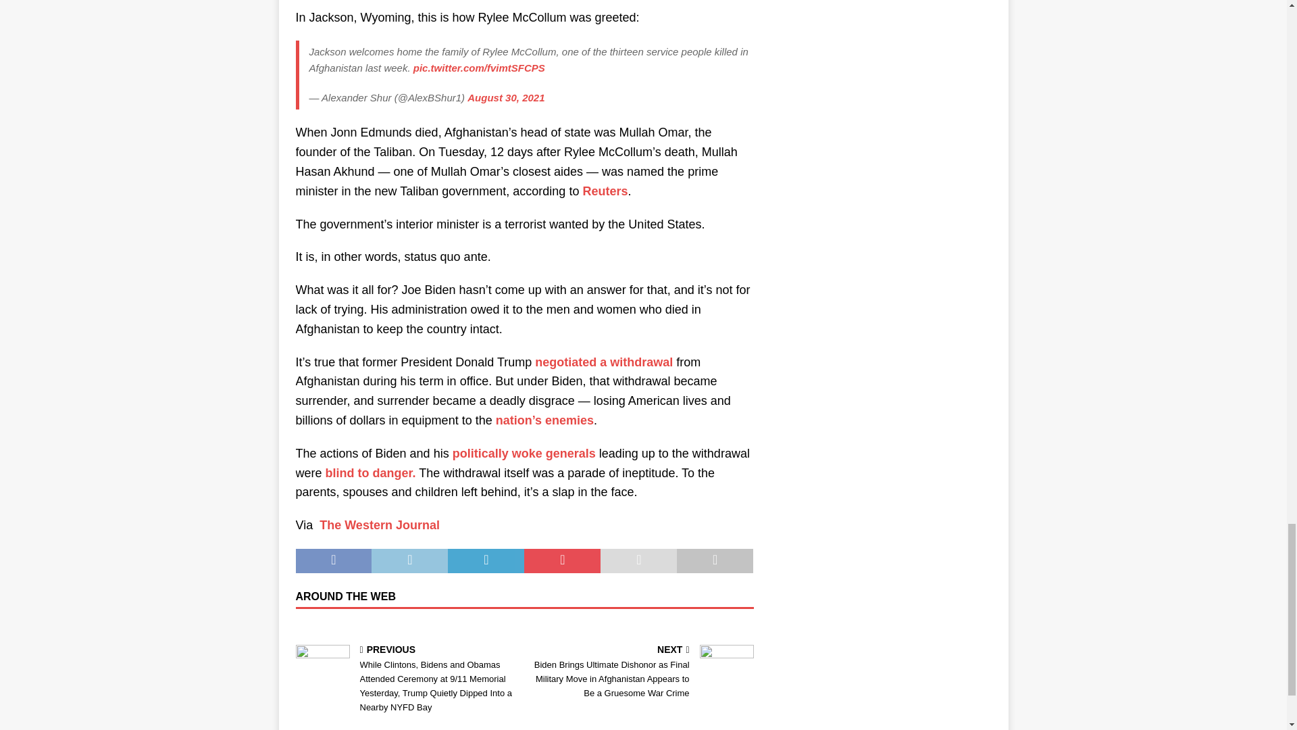 This screenshot has width=1297, height=730. Describe the element at coordinates (604, 362) in the screenshot. I see `negotiated a withdrawal` at that location.